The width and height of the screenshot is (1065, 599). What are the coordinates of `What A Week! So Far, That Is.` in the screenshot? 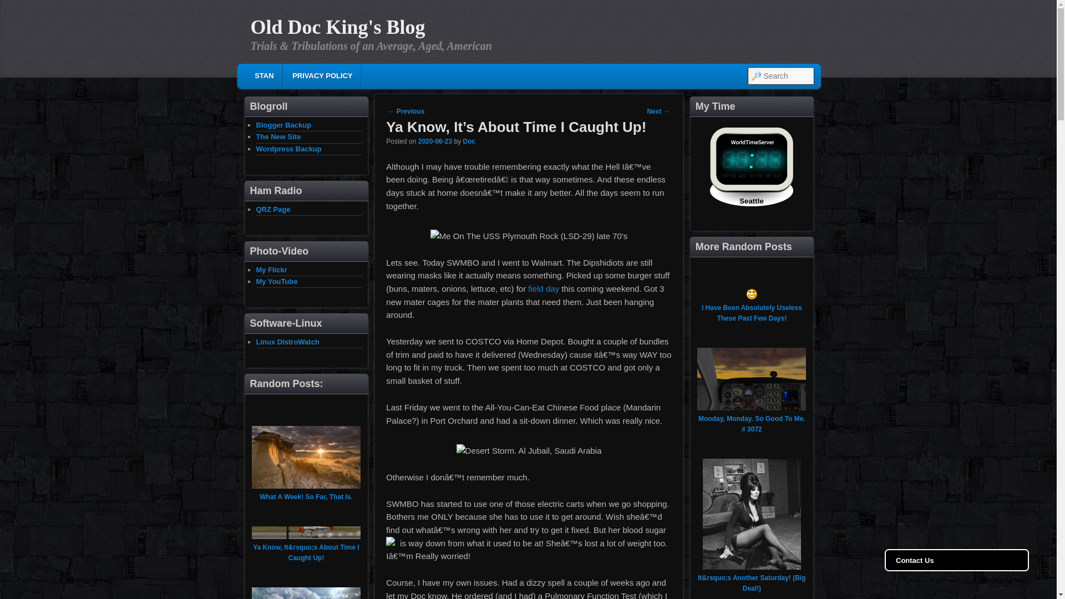 It's located at (306, 496).